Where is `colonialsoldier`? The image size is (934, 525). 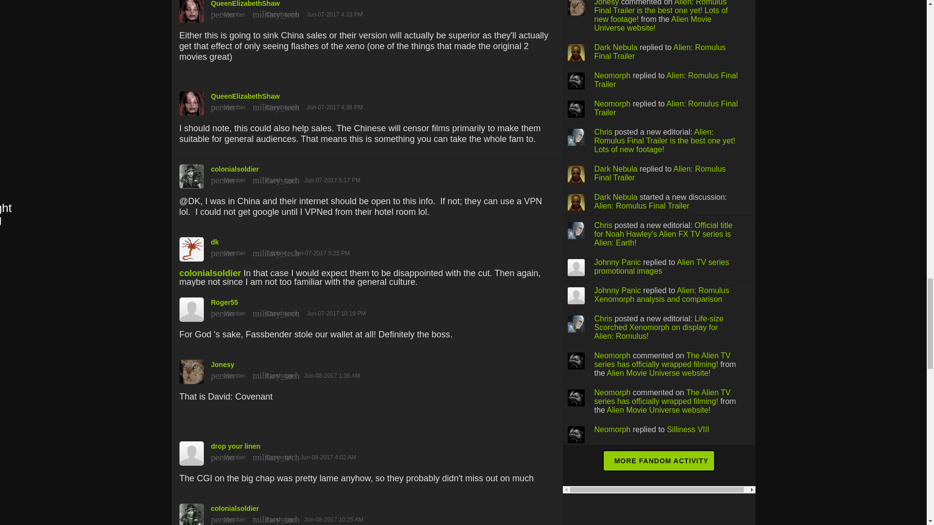
colonialsoldier is located at coordinates (210, 273).